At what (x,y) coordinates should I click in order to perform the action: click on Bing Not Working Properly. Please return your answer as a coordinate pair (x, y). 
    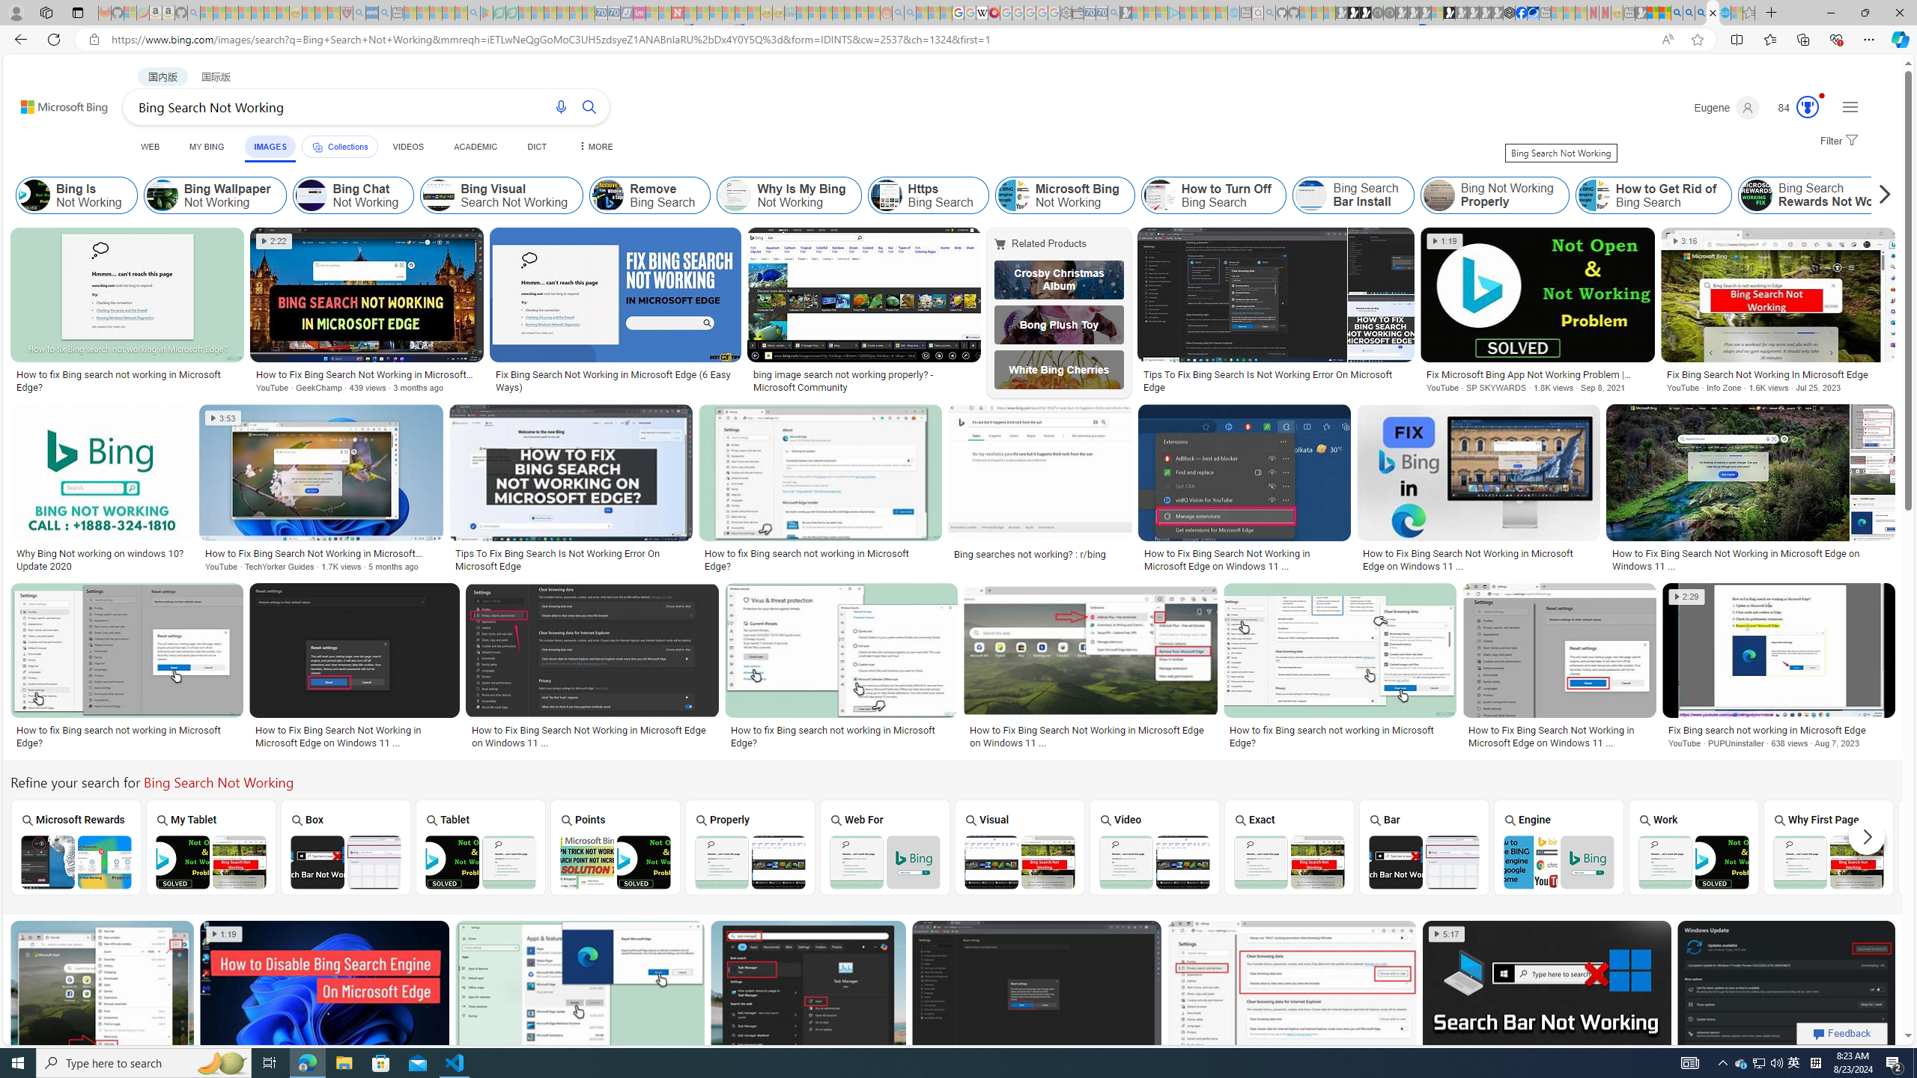
    Looking at the image, I should click on (1494, 195).